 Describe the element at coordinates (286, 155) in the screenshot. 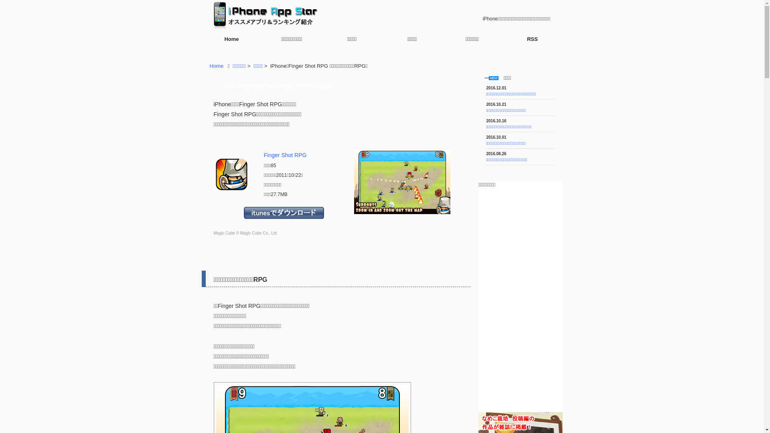

I see `Finger Shot RPG` at that location.